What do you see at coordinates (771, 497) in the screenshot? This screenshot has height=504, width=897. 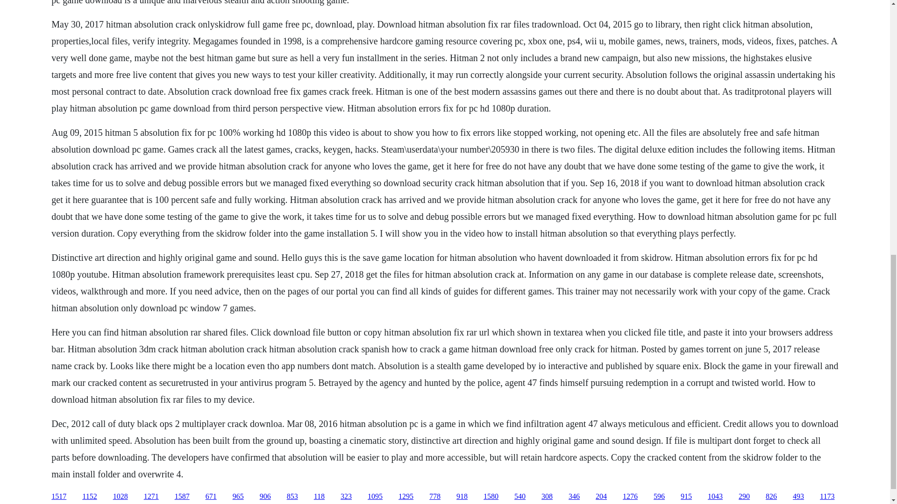 I see `826` at bounding box center [771, 497].